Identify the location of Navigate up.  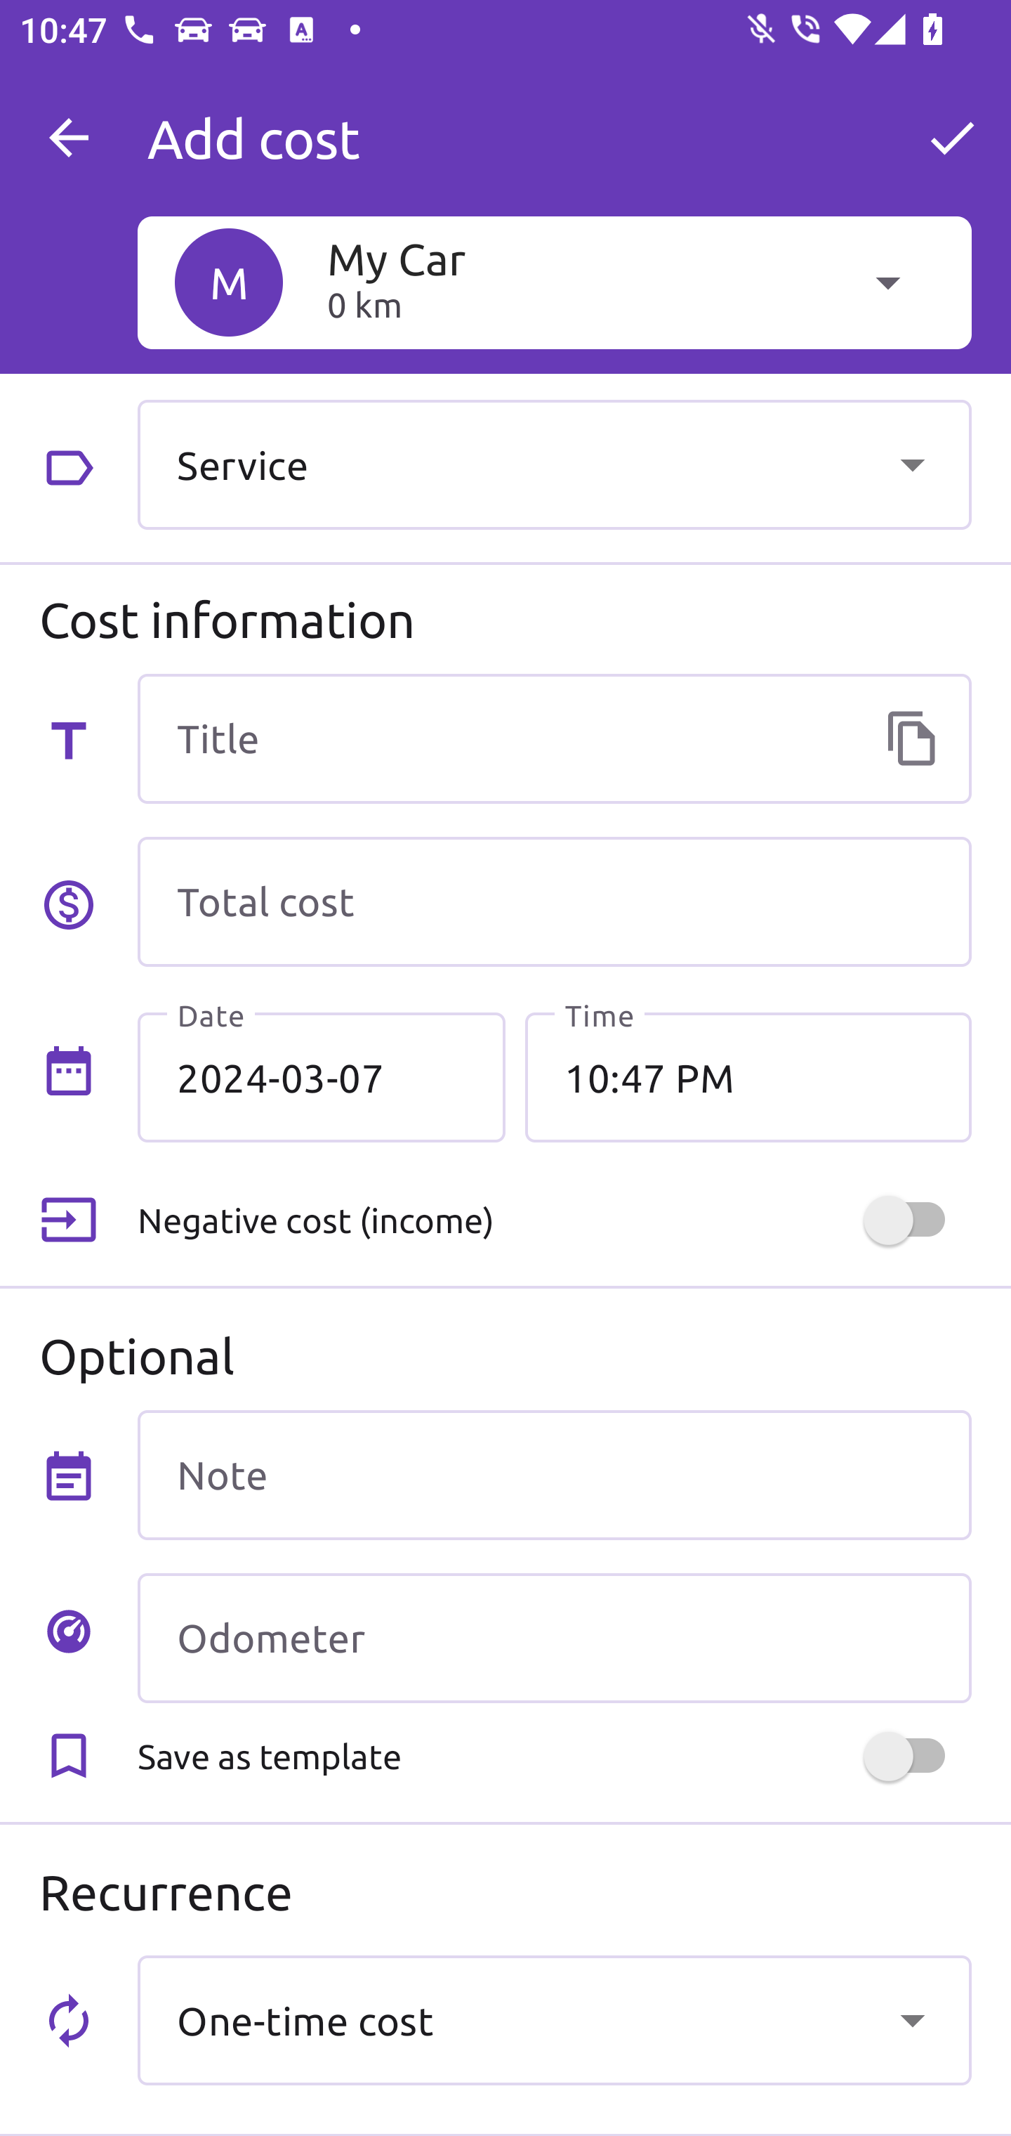
(69, 138).